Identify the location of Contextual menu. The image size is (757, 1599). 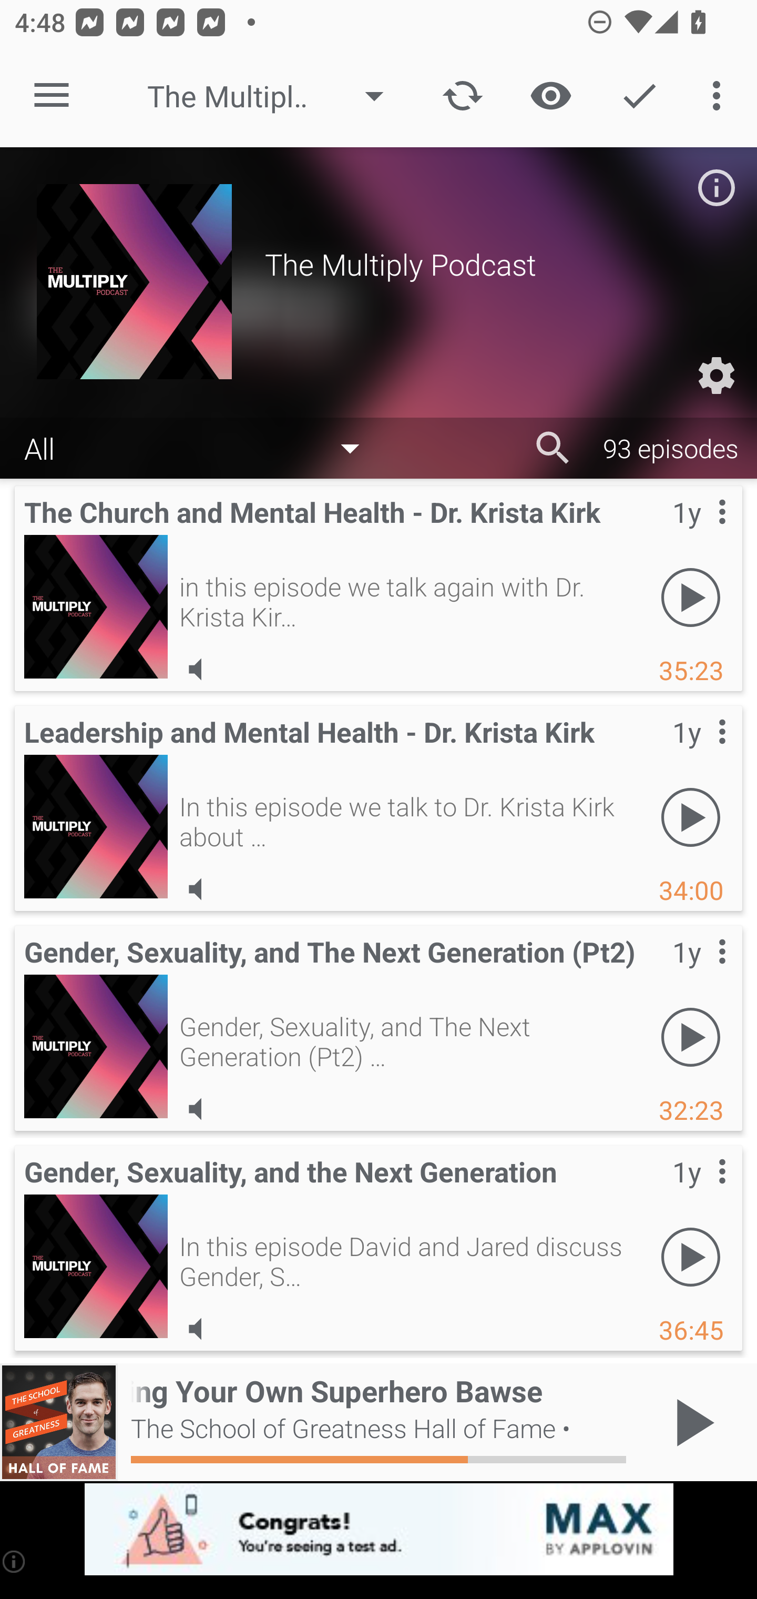
(699, 533).